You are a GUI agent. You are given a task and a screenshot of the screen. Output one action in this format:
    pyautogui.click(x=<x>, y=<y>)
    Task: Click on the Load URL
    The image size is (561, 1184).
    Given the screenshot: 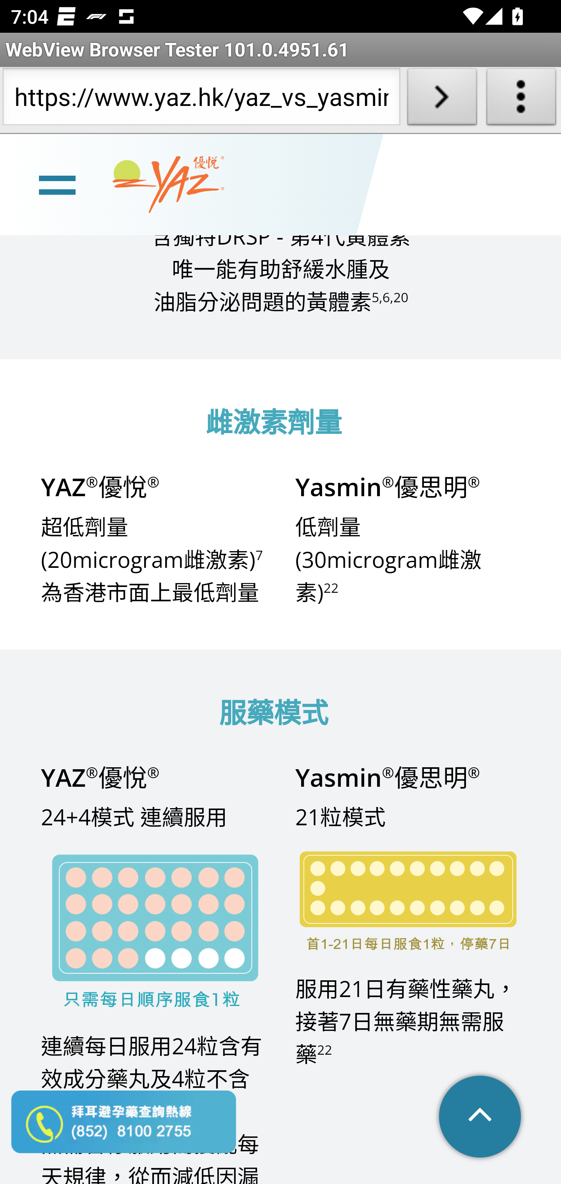 What is the action you would take?
    pyautogui.click(x=442, y=100)
    